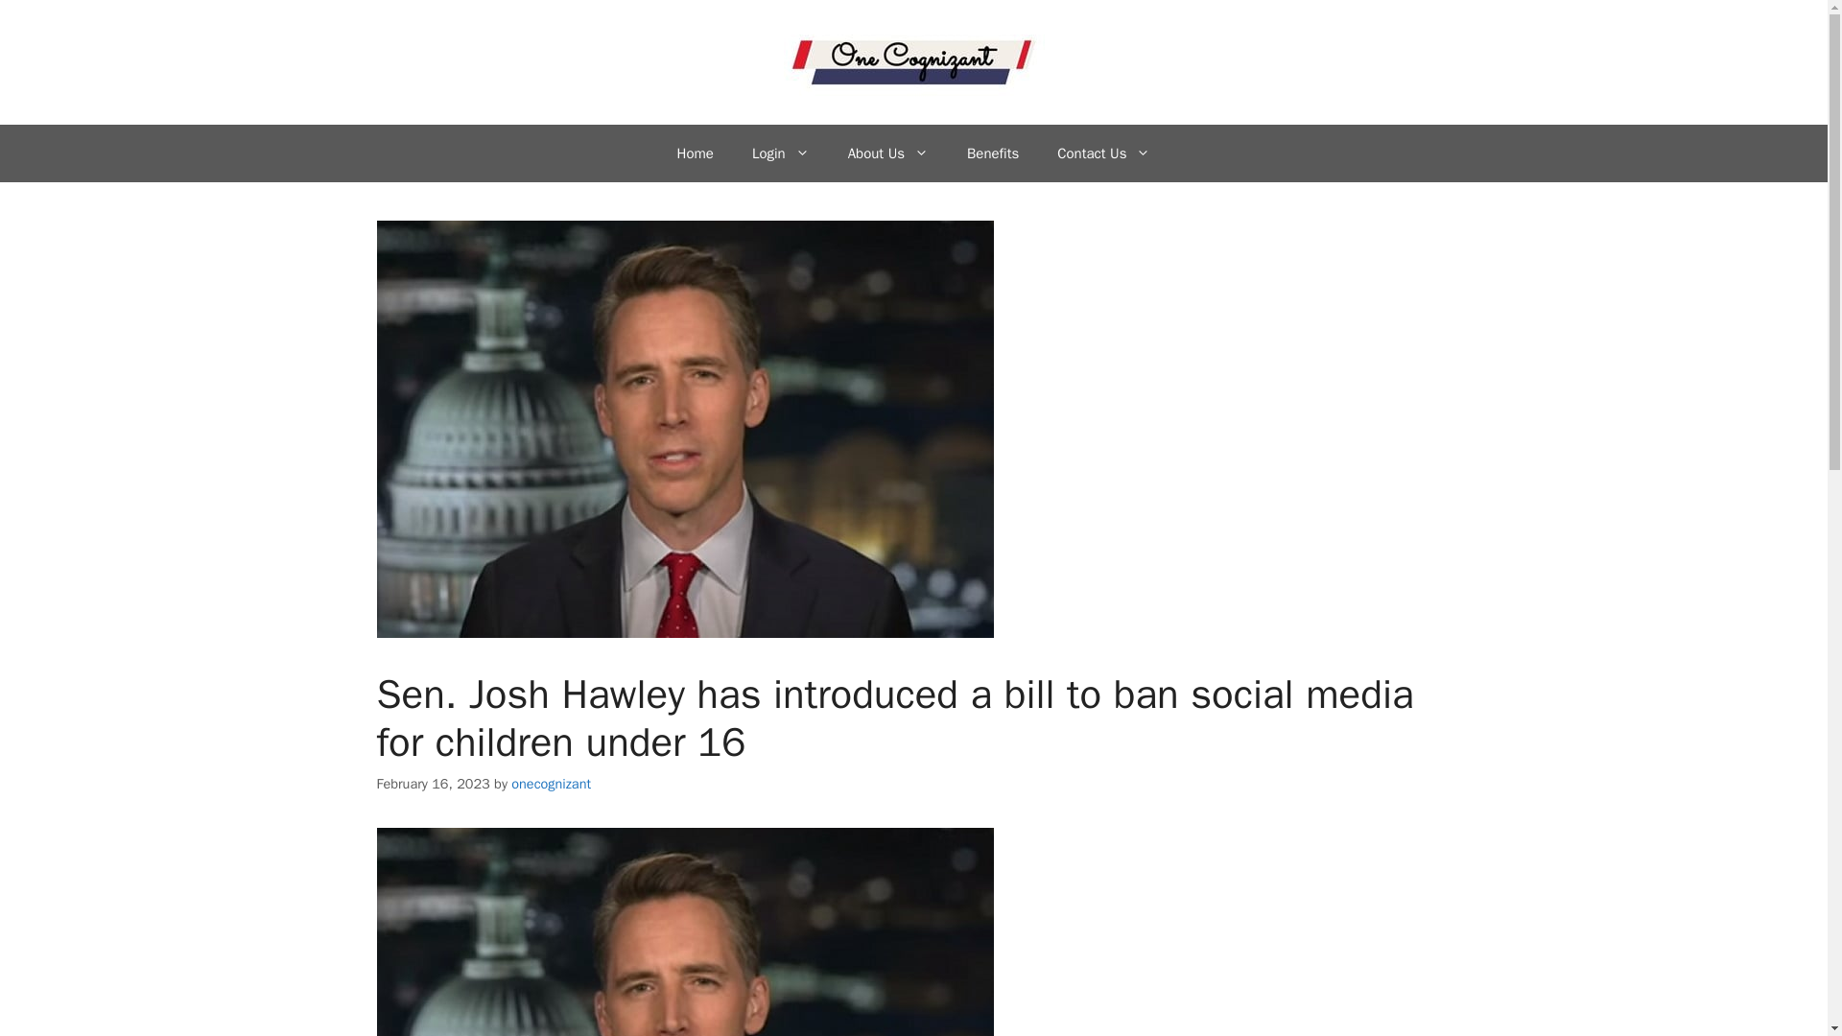  What do you see at coordinates (551, 783) in the screenshot?
I see `onecognizant` at bounding box center [551, 783].